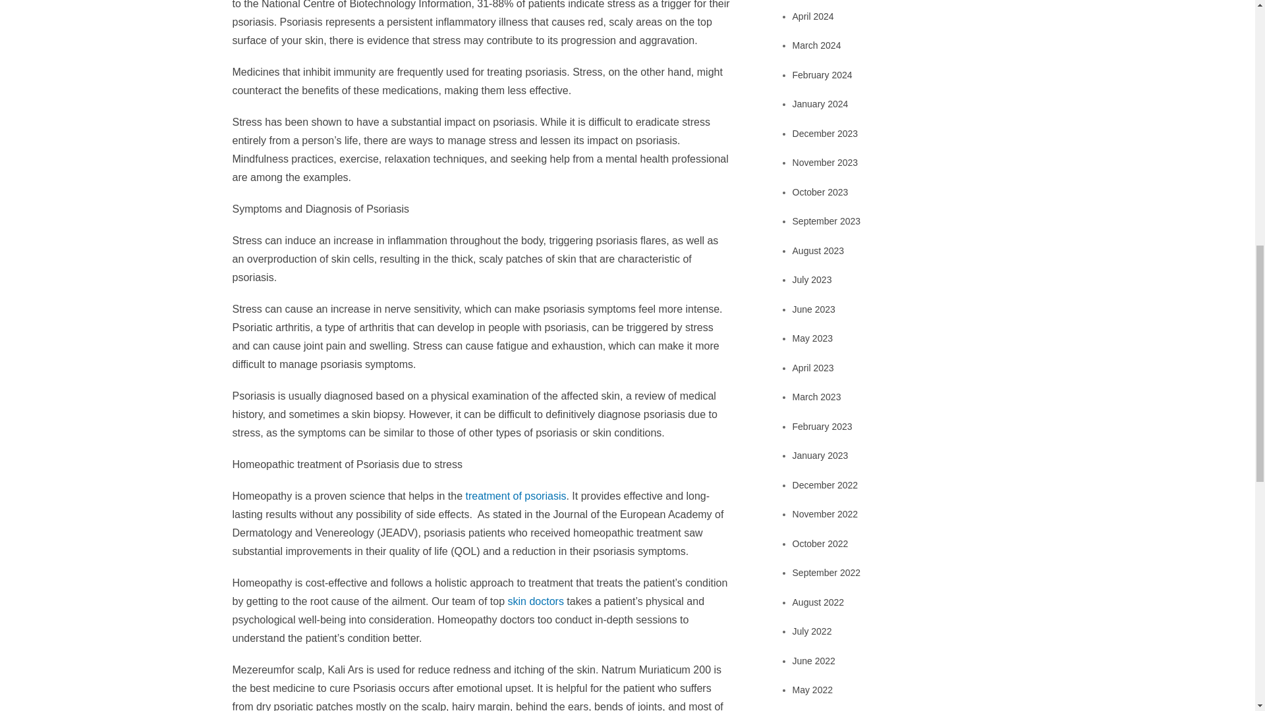 This screenshot has height=711, width=1265. What do you see at coordinates (817, 45) in the screenshot?
I see `March 2024` at bounding box center [817, 45].